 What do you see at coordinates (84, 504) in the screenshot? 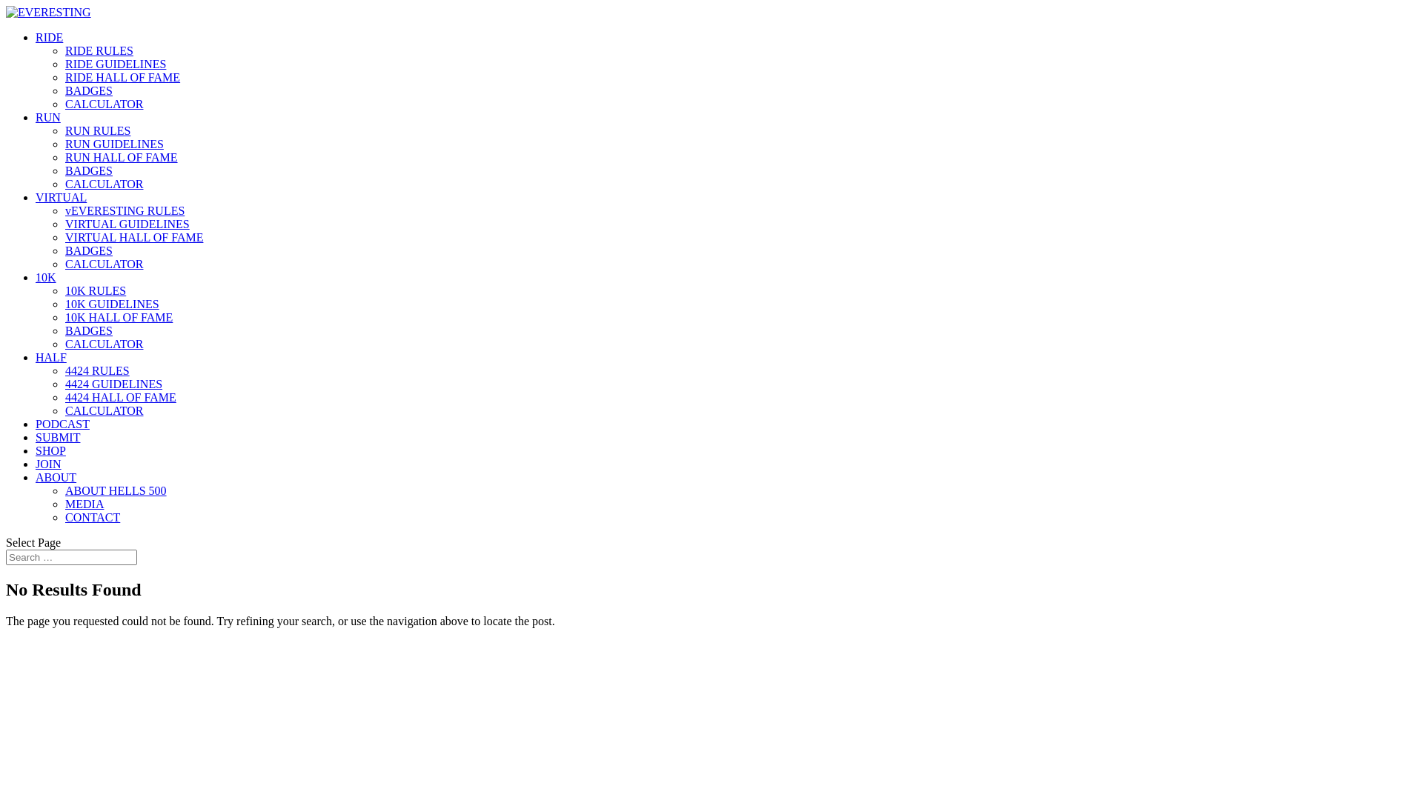
I see `MEDIA` at bounding box center [84, 504].